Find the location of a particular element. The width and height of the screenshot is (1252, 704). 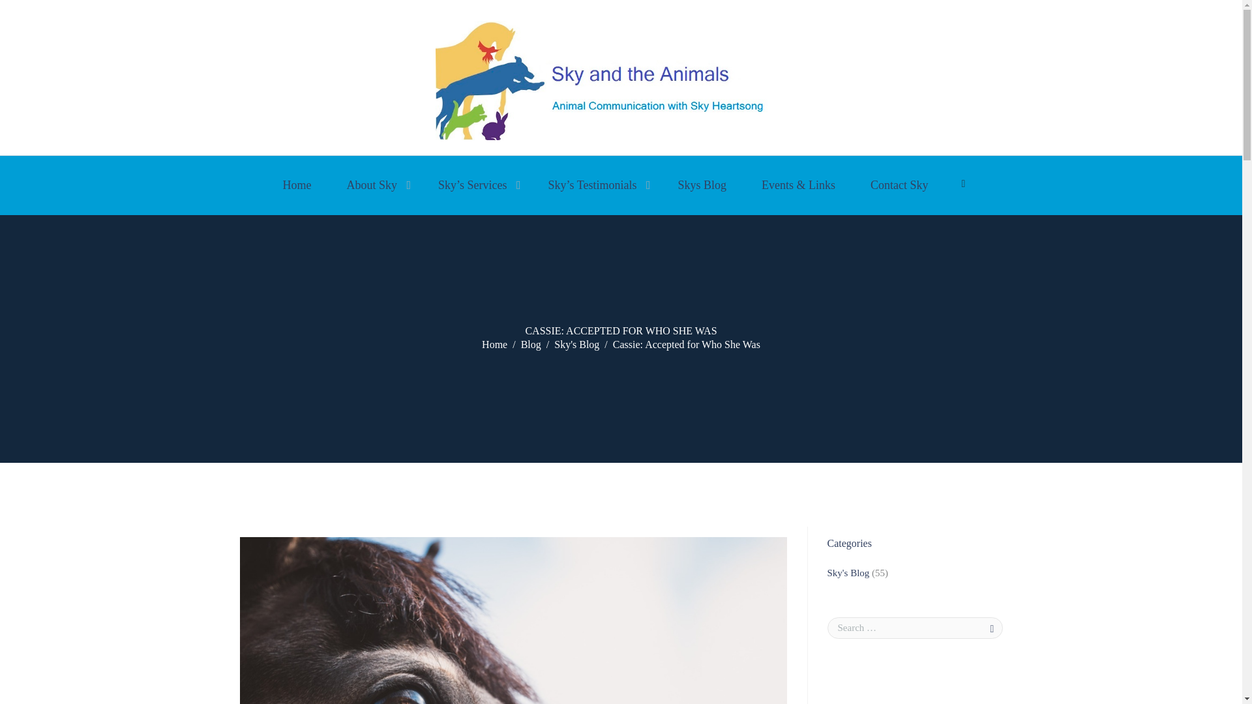

About Sky is located at coordinates (374, 185).